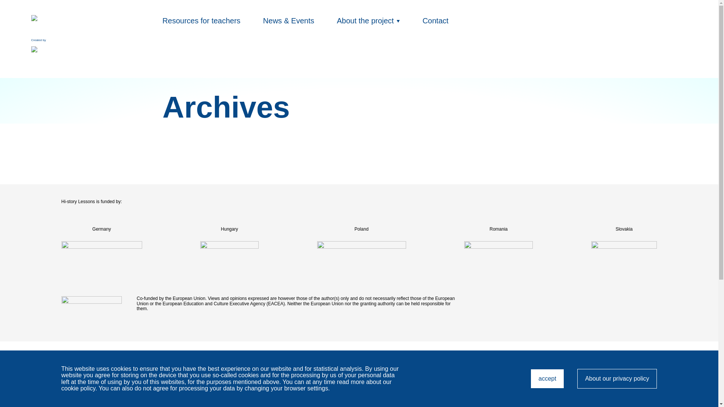 Image resolution: width=724 pixels, height=407 pixels. What do you see at coordinates (682, 23) in the screenshot?
I see `European Network Remembrance and Solidarity` at bounding box center [682, 23].